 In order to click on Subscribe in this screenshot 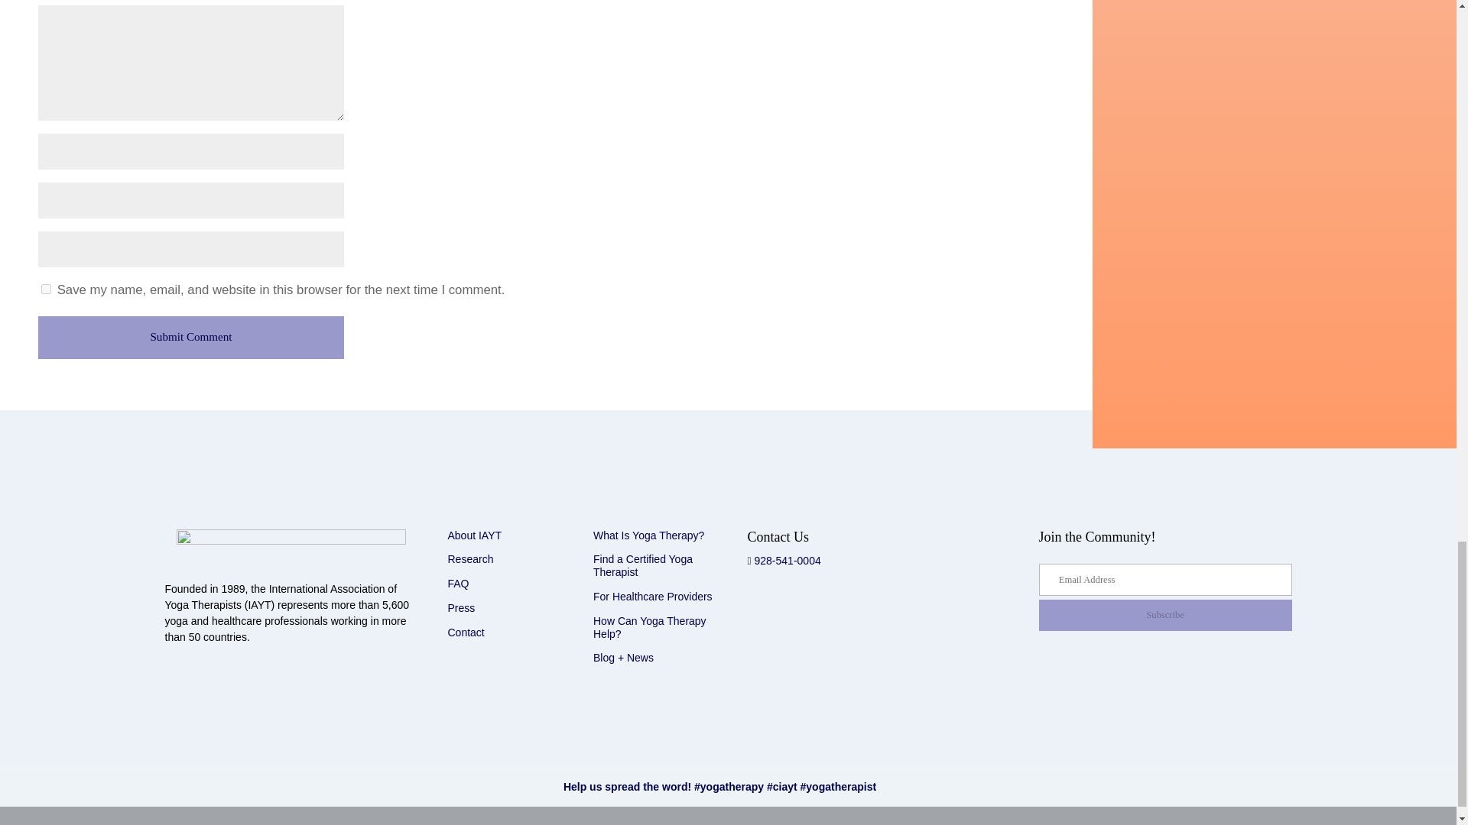, I will do `click(1164, 615)`.